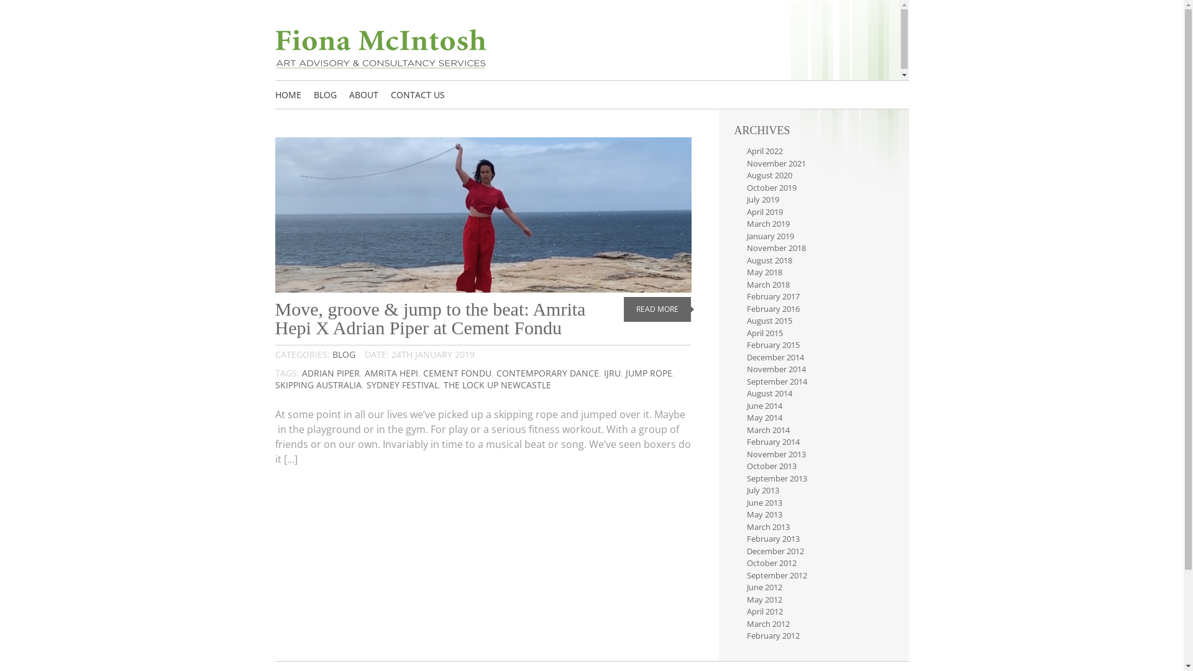 The height and width of the screenshot is (671, 1193). What do you see at coordinates (764, 600) in the screenshot?
I see `May 2012` at bounding box center [764, 600].